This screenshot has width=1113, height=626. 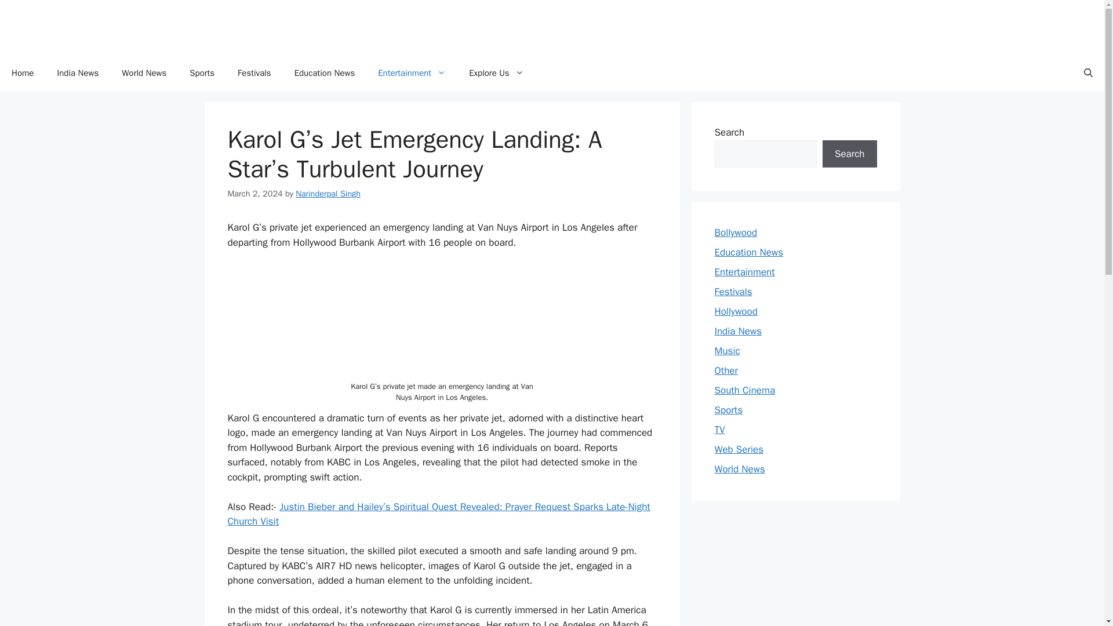 I want to click on India News, so click(x=78, y=73).